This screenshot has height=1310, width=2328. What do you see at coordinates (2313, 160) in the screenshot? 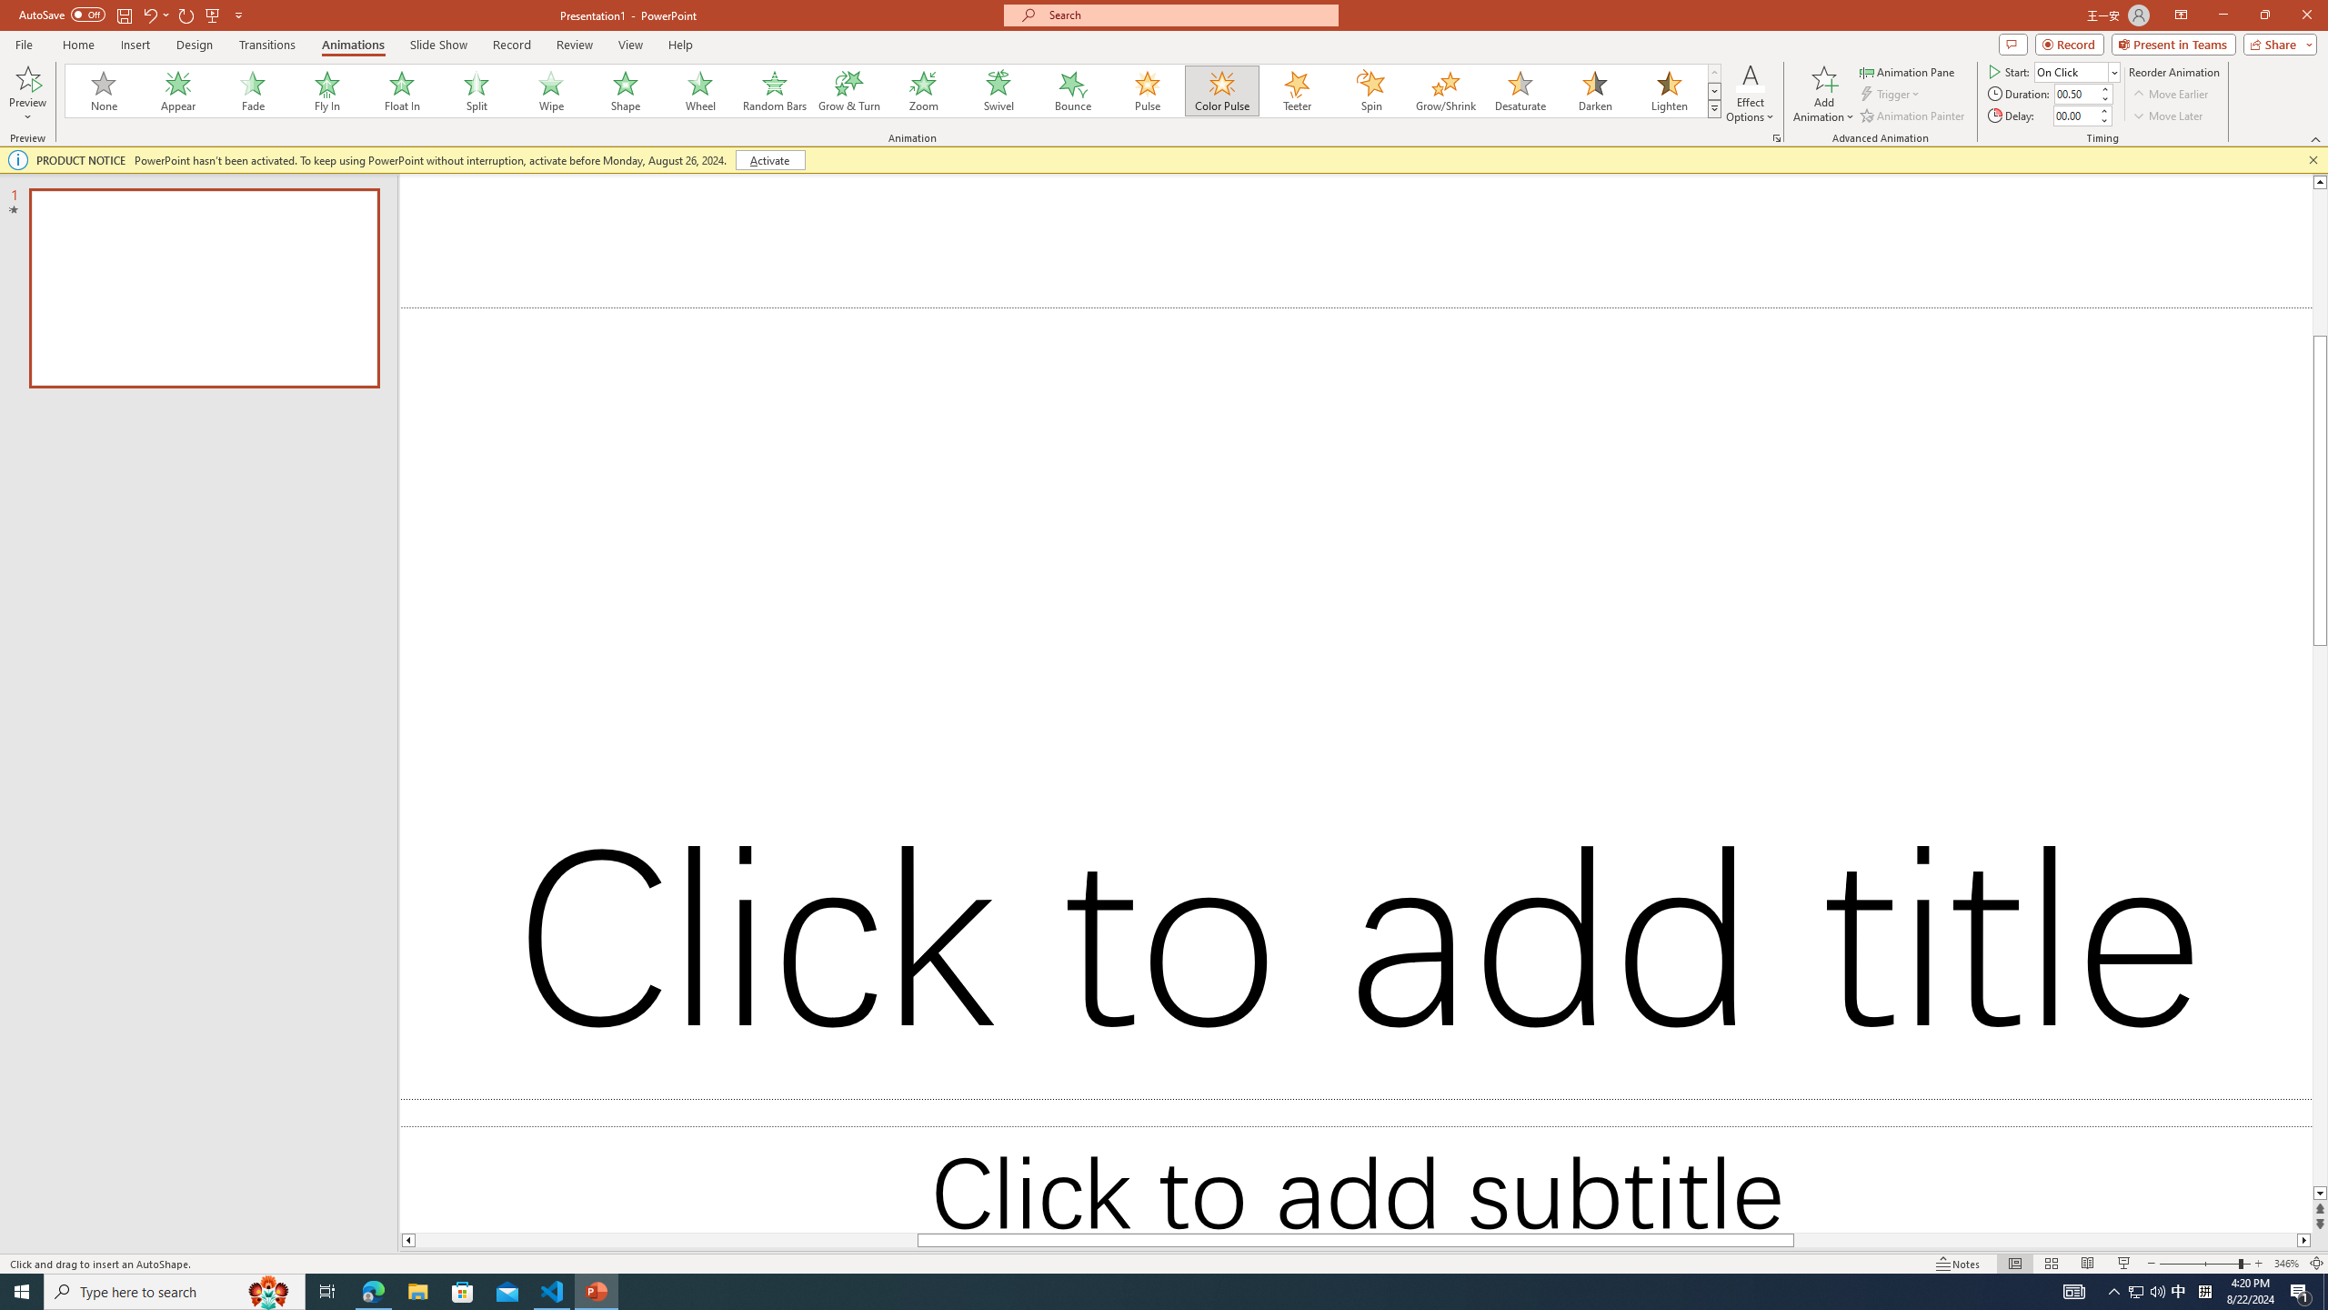
I see `Close this message` at bounding box center [2313, 160].